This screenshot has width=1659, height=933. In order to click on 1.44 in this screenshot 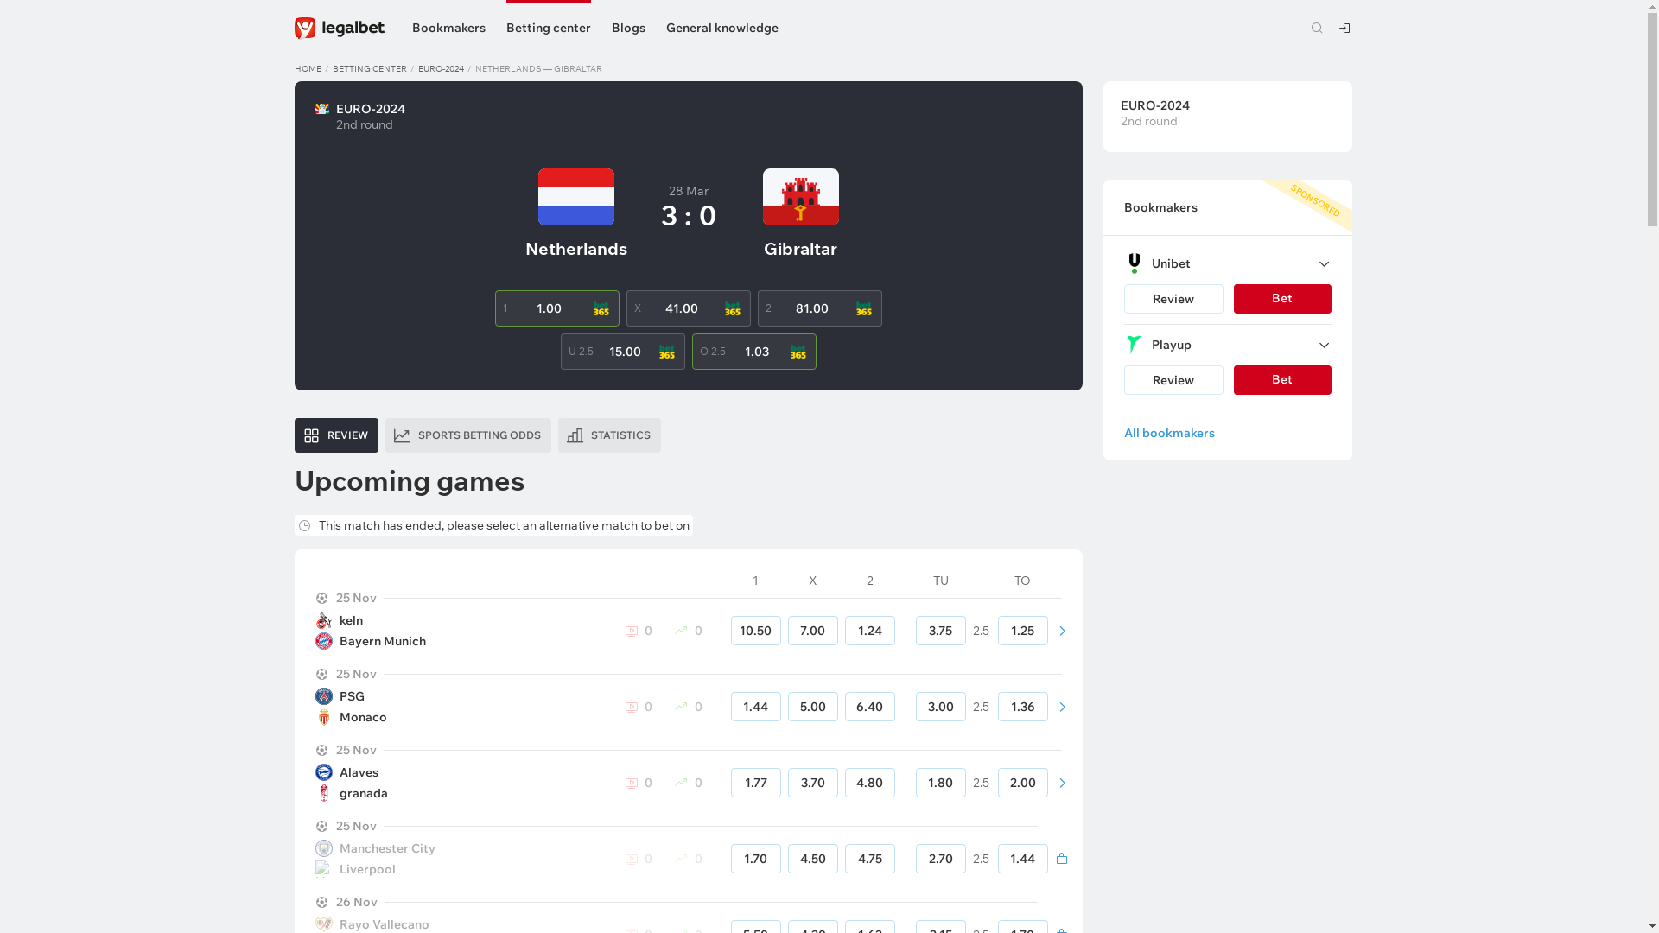, I will do `click(756, 707)`.